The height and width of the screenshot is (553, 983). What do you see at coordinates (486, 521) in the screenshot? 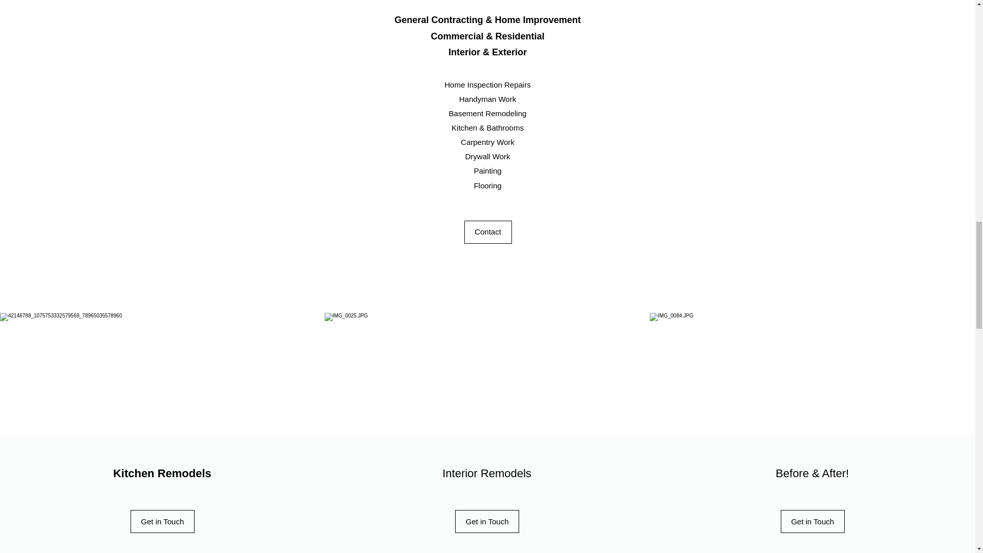
I see `Get in Touch` at bounding box center [486, 521].